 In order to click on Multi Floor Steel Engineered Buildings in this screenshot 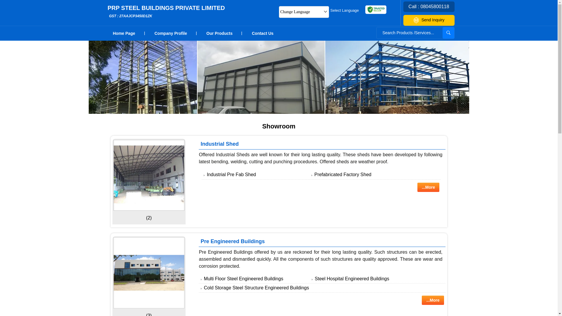, I will do `click(256, 288)`.